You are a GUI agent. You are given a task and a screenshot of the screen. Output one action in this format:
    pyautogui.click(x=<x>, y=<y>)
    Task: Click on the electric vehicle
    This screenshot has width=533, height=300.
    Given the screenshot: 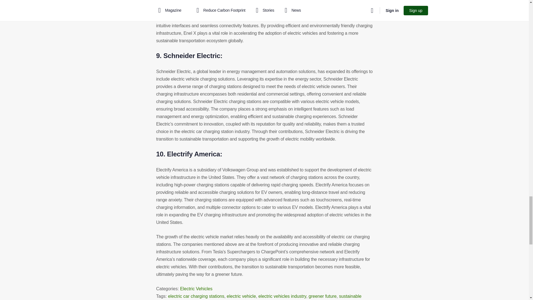 What is the action you would take?
    pyautogui.click(x=241, y=296)
    